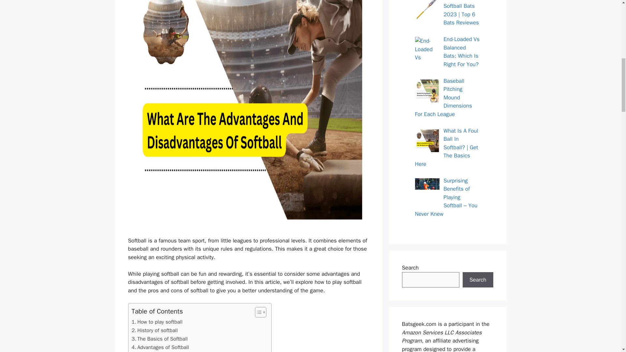 The image size is (626, 352). What do you see at coordinates (156, 330) in the screenshot?
I see `History of softball ` at bounding box center [156, 330].